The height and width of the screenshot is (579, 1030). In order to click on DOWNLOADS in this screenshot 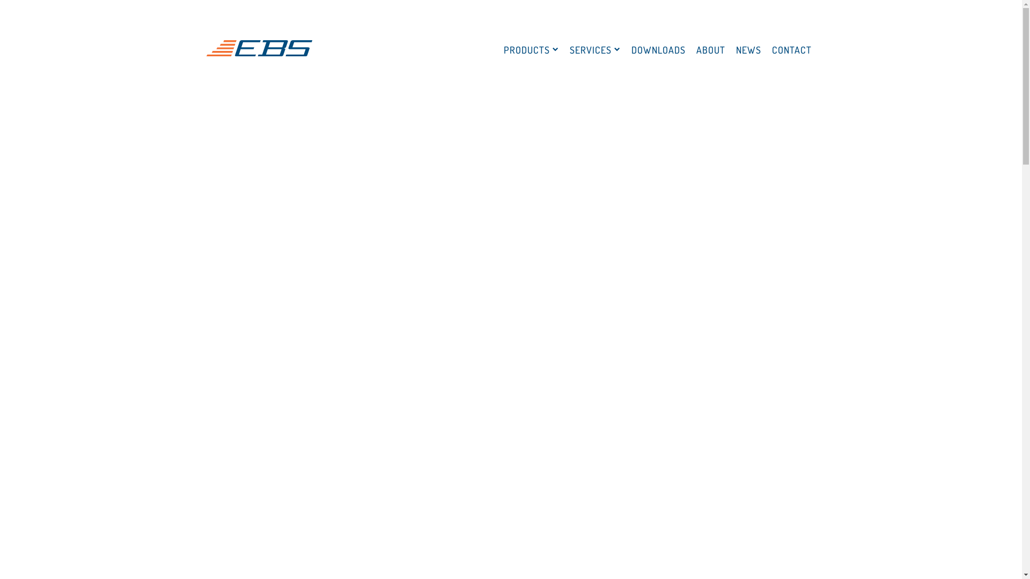, I will do `click(658, 50)`.